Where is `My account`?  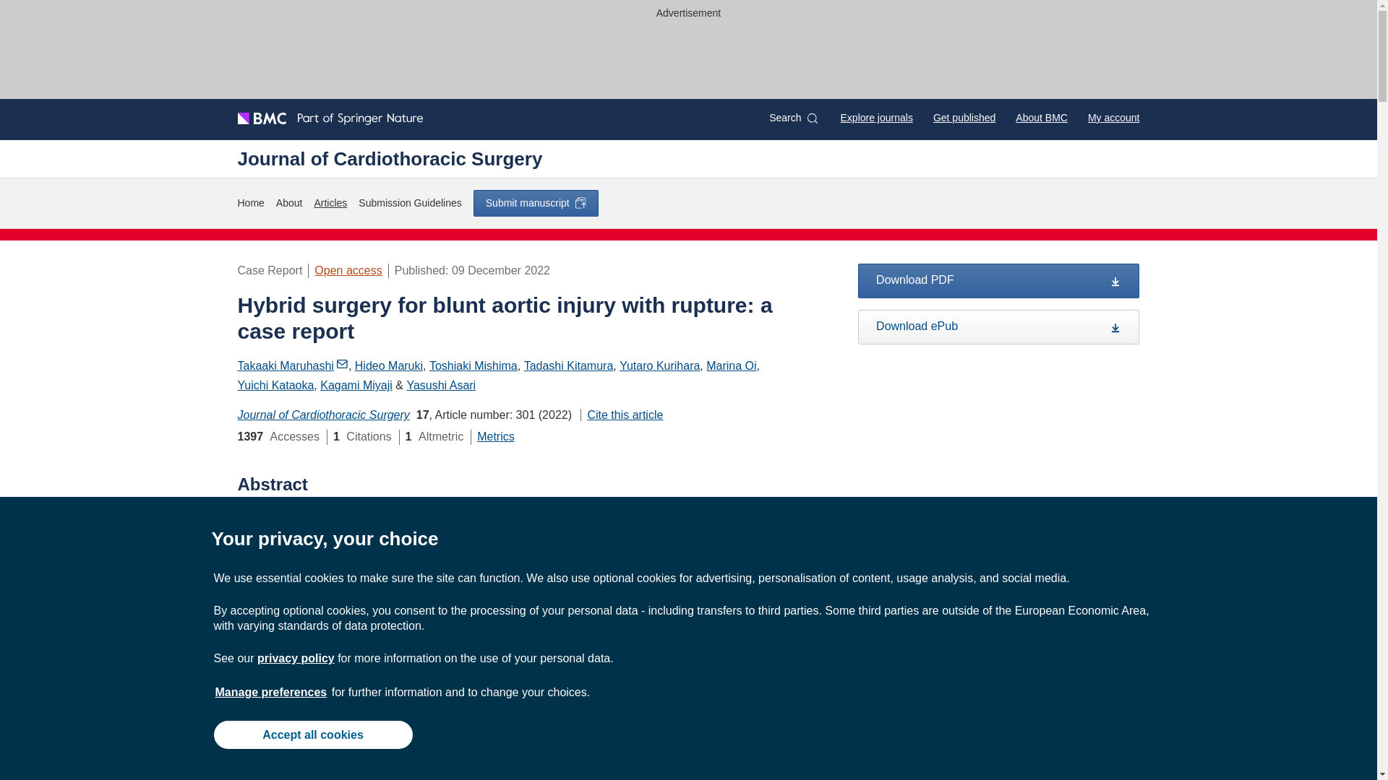 My account is located at coordinates (1113, 117).